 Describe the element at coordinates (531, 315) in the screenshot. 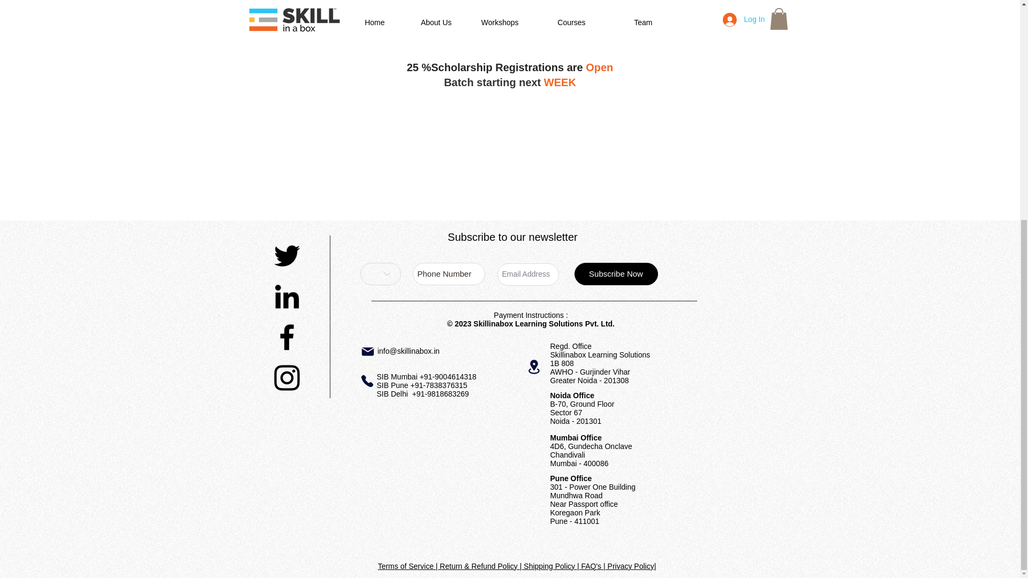

I see `Payment Instructions : ` at that location.